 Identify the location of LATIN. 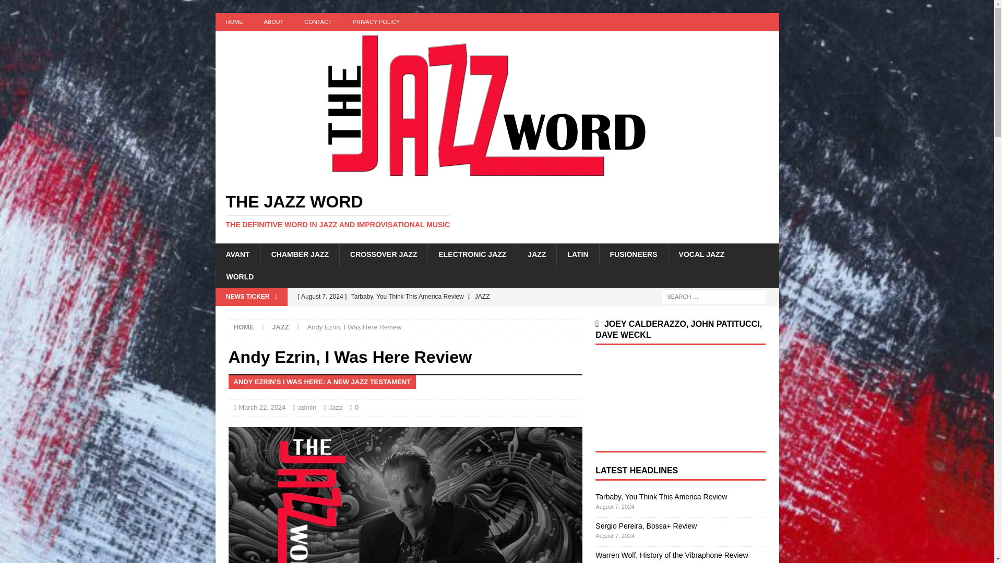
(577, 254).